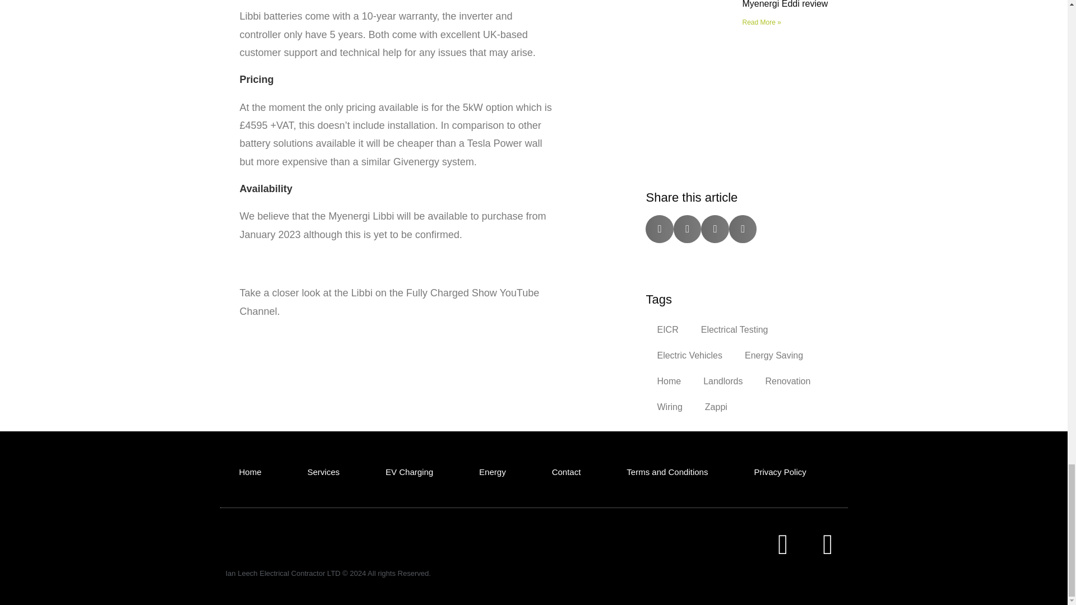  What do you see at coordinates (774, 355) in the screenshot?
I see `Energy Saving` at bounding box center [774, 355].